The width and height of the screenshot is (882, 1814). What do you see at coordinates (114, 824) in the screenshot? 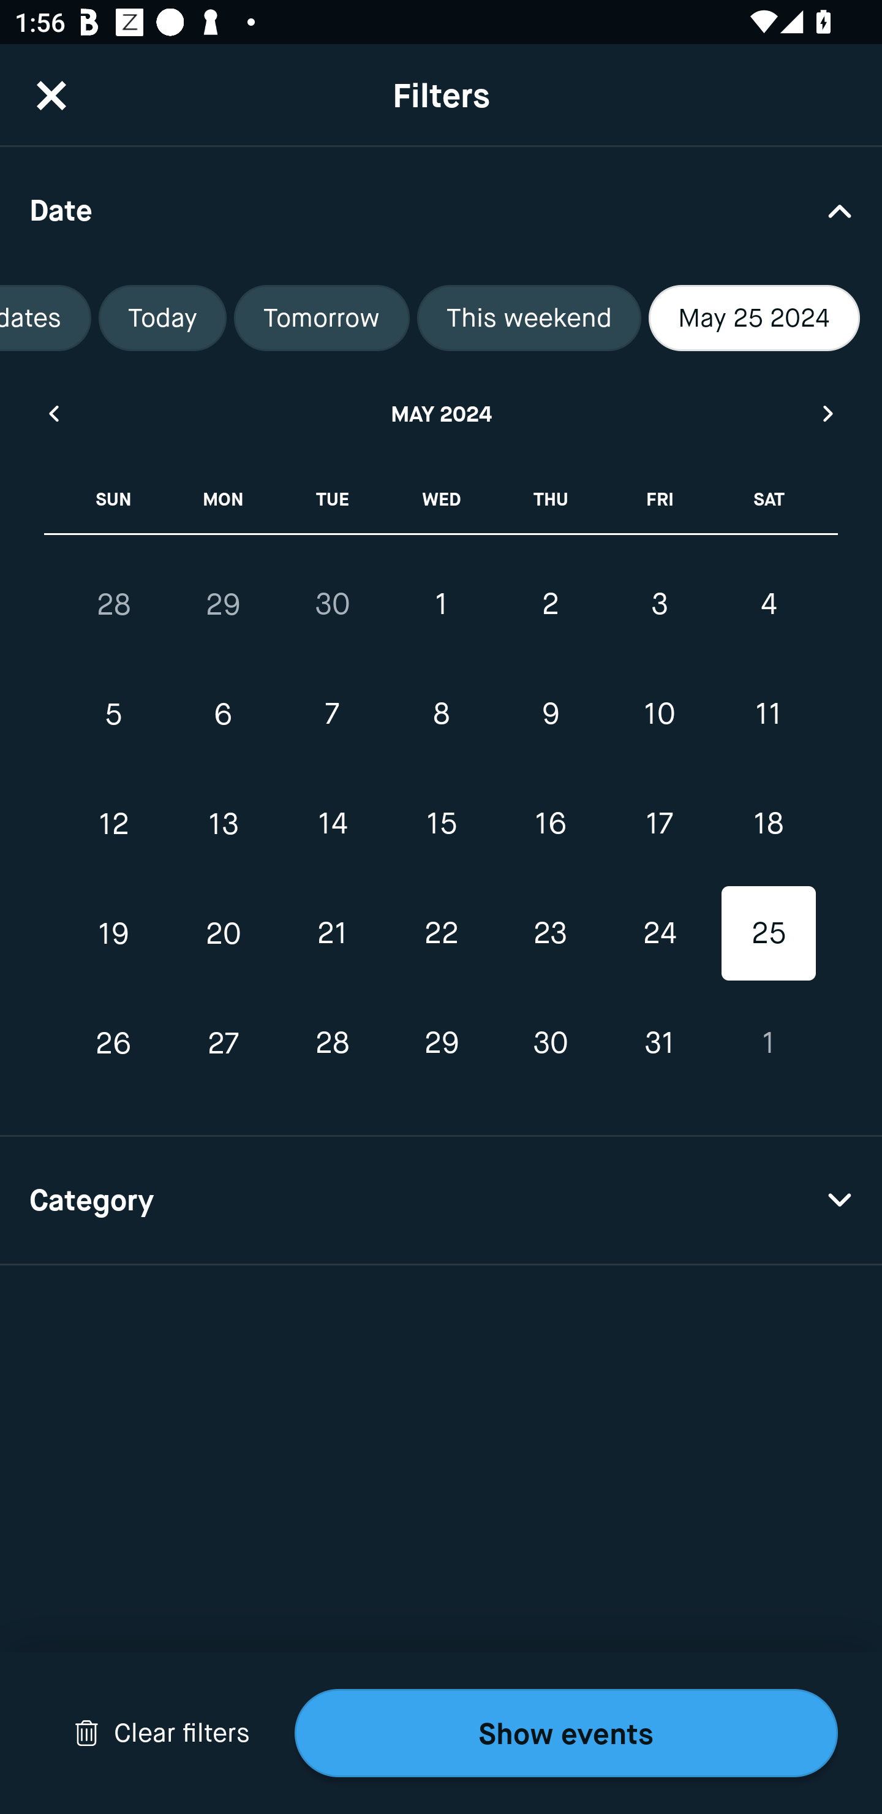
I see `12` at bounding box center [114, 824].